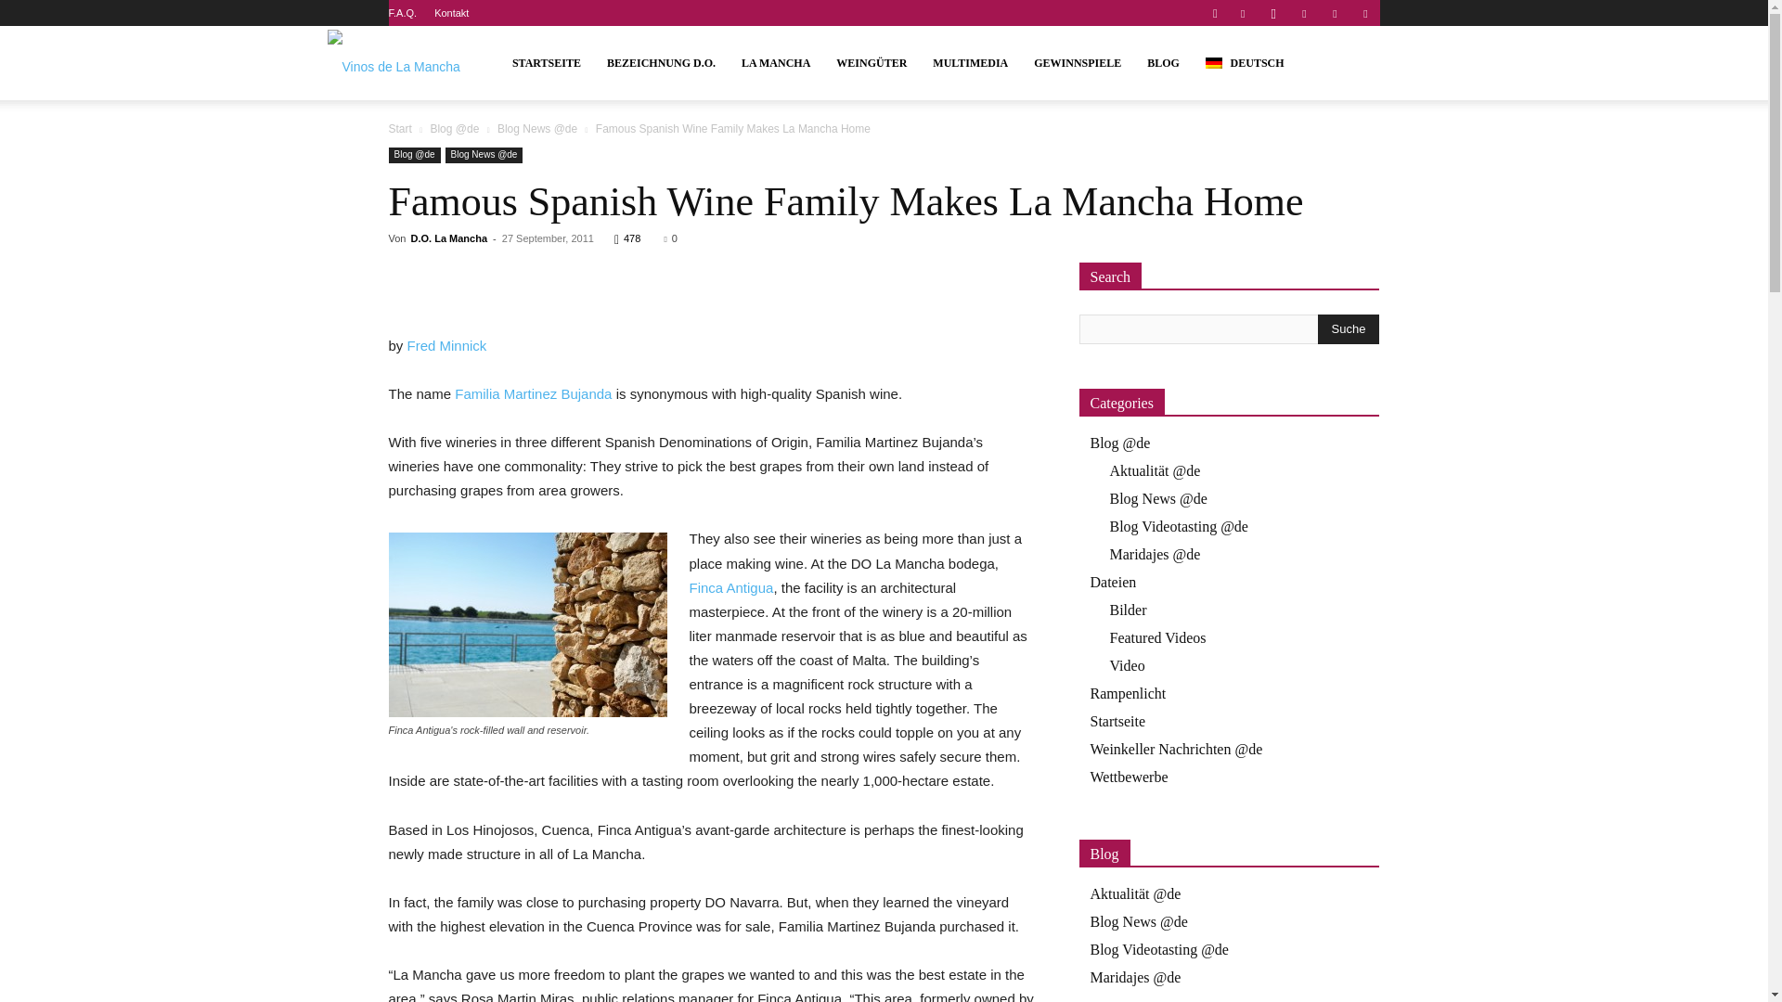 The image size is (1782, 1002). Describe the element at coordinates (451, 13) in the screenshot. I see `Kontakt` at that location.